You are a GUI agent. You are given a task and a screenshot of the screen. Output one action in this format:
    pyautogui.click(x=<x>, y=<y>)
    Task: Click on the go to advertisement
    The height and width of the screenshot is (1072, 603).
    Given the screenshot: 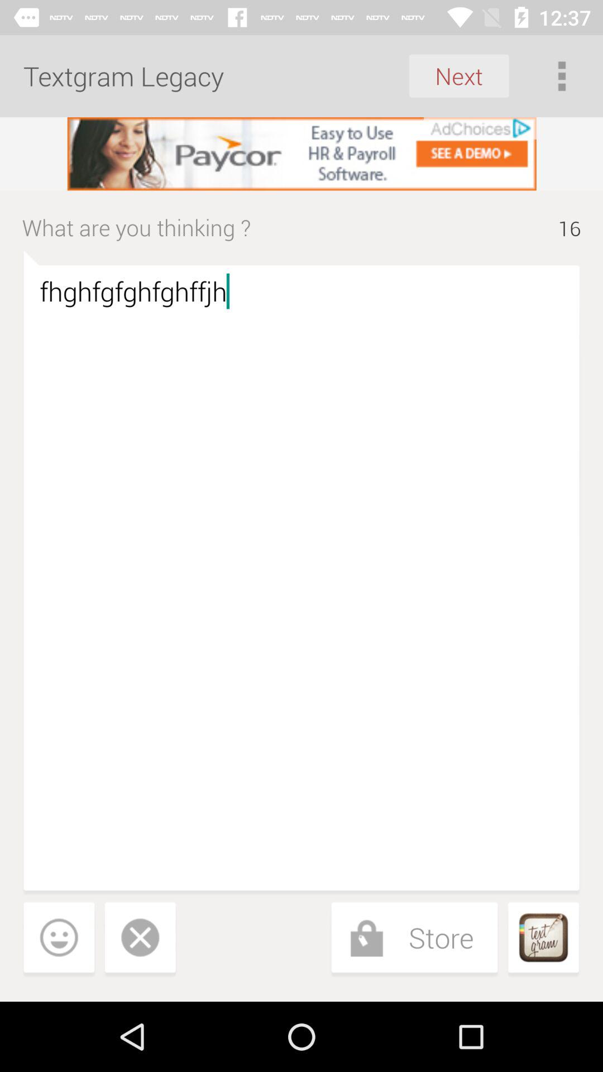 What is the action you would take?
    pyautogui.click(x=301, y=154)
    